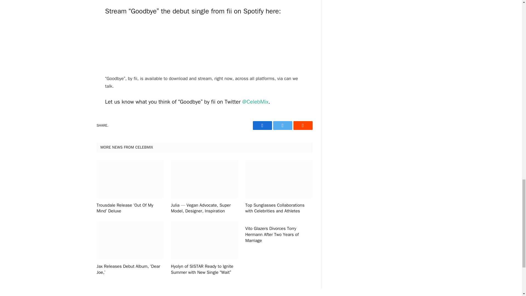 The width and height of the screenshot is (526, 296). What do you see at coordinates (282, 126) in the screenshot?
I see `Twitter` at bounding box center [282, 126].